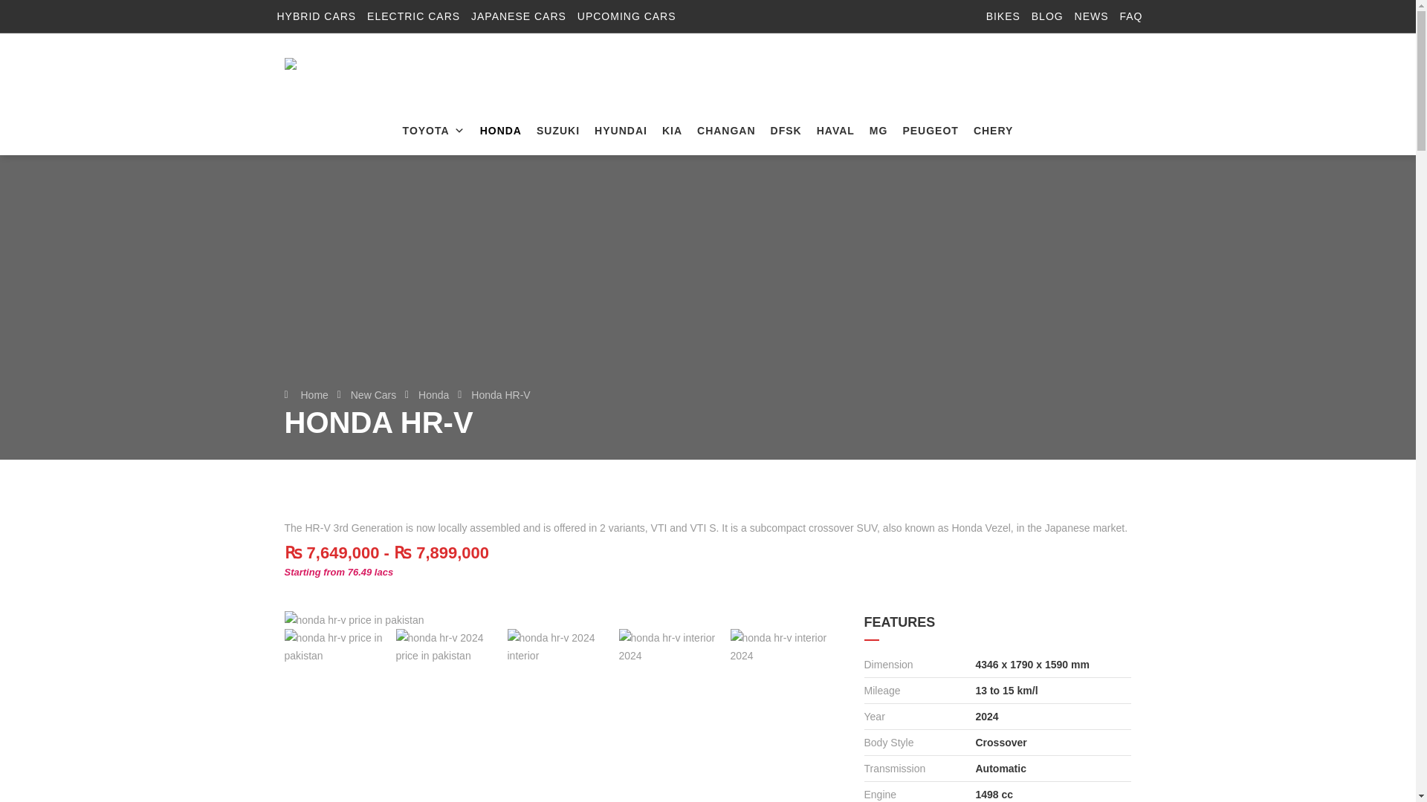 The width and height of the screenshot is (1427, 802). Describe the element at coordinates (433, 395) in the screenshot. I see `Go to the Honda Make archives.` at that location.